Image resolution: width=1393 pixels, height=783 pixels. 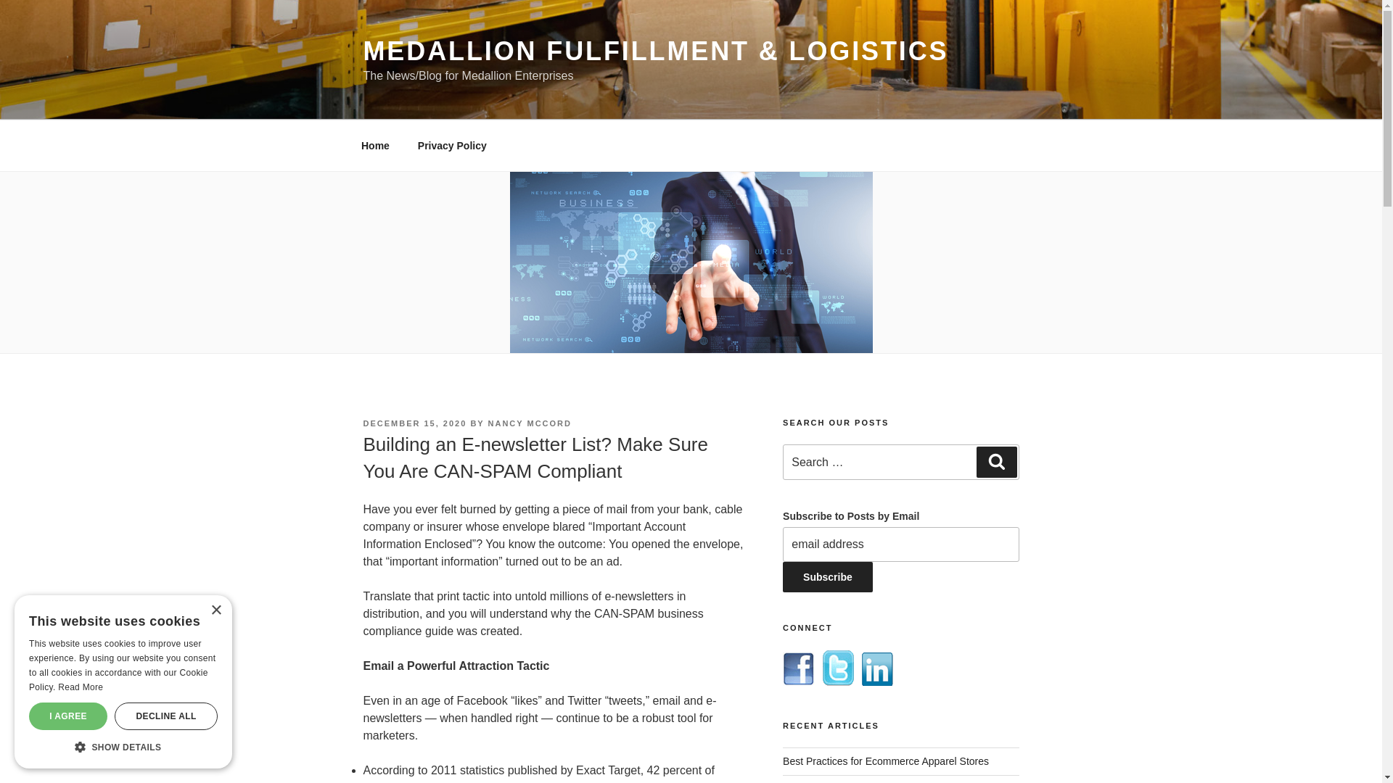 I want to click on NANCY MCCORD, so click(x=530, y=423).